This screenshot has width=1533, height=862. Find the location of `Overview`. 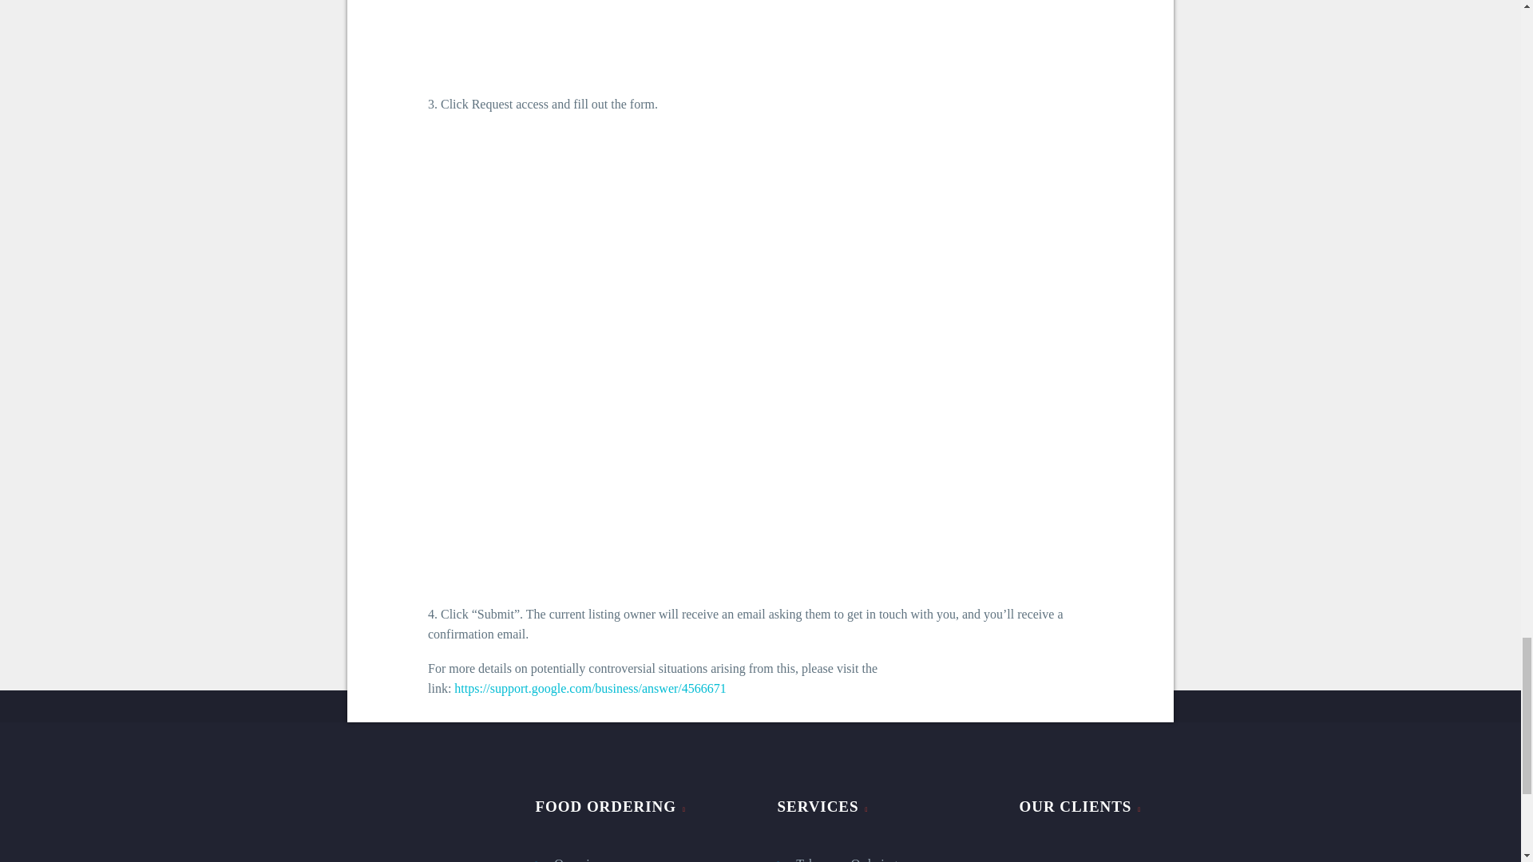

Overview is located at coordinates (639, 858).